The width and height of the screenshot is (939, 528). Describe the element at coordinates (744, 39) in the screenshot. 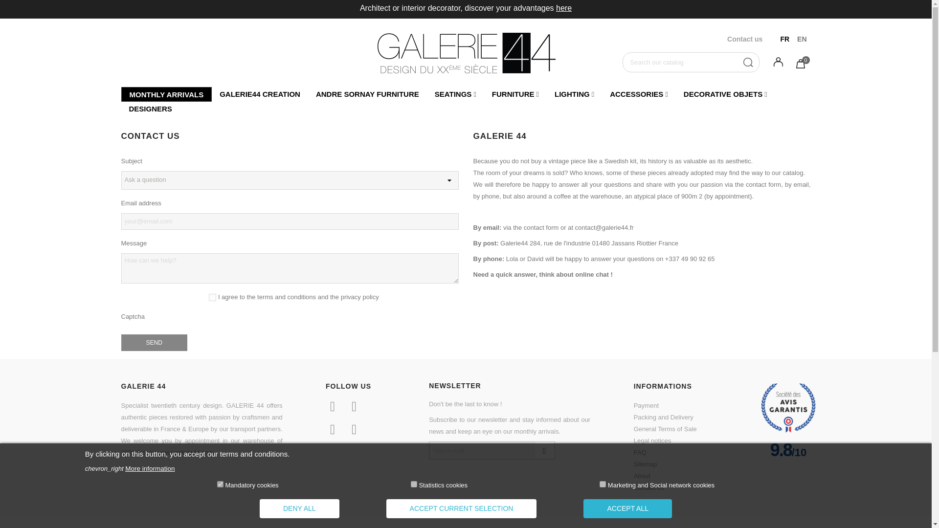

I see `Contact us` at that location.